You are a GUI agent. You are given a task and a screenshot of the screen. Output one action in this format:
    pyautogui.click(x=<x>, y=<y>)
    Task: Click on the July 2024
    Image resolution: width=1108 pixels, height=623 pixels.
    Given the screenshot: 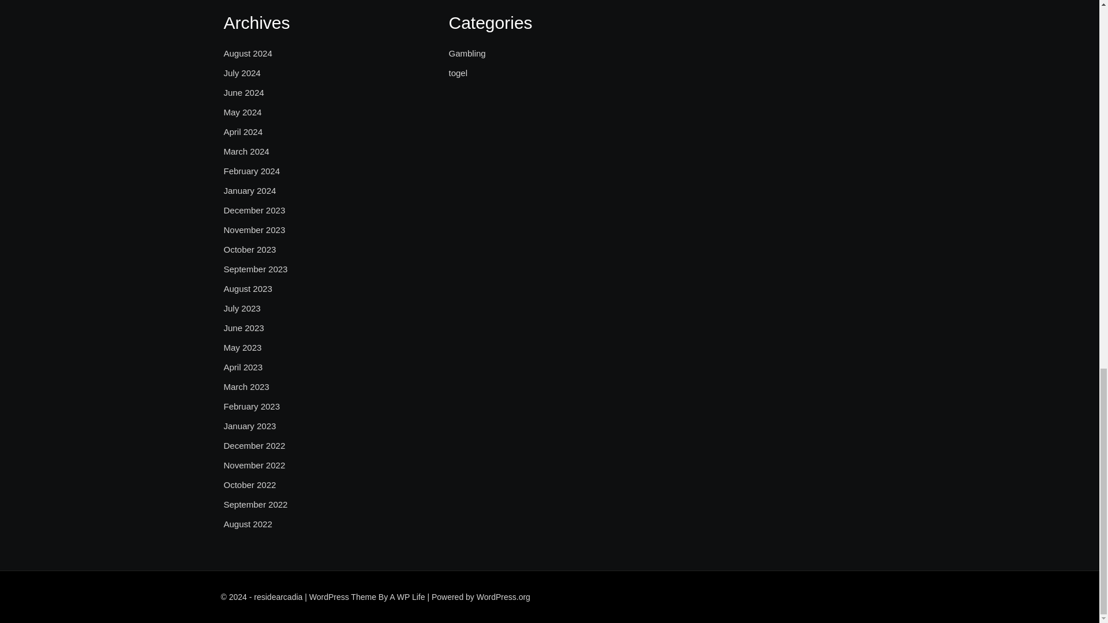 What is the action you would take?
    pyautogui.click(x=242, y=73)
    